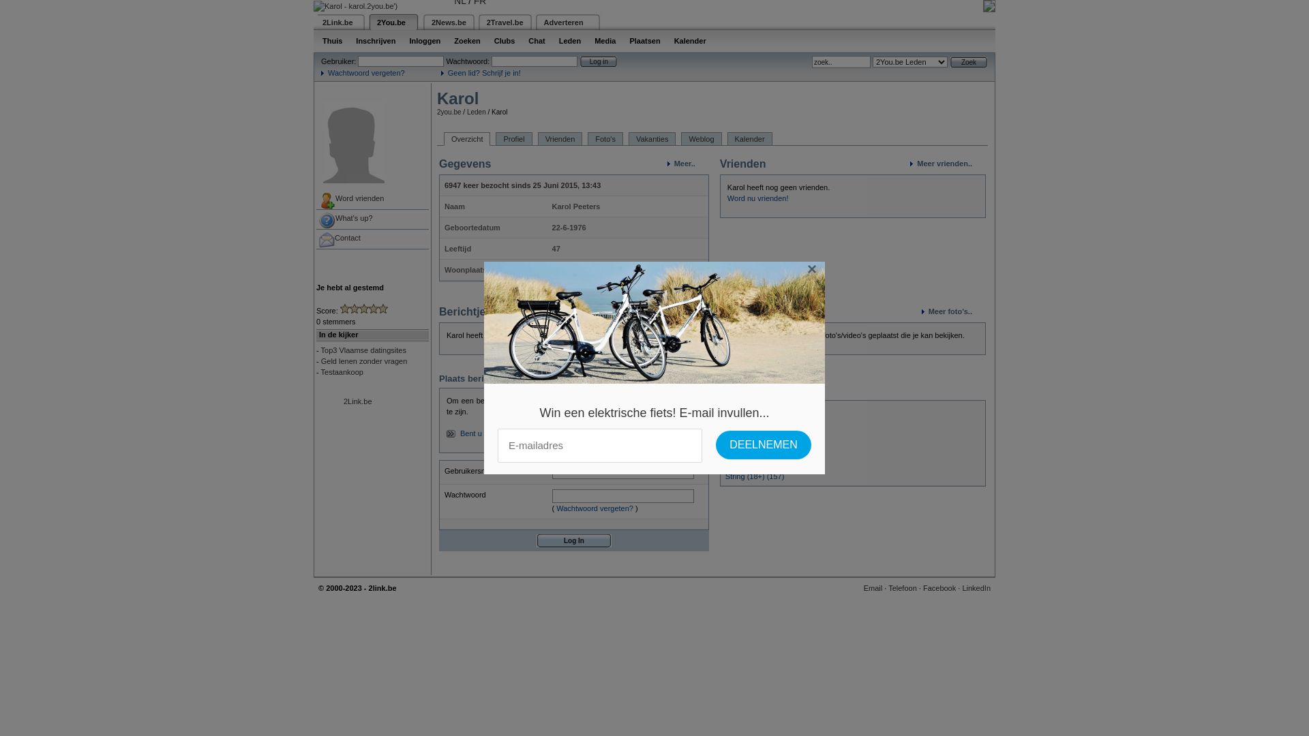 Image resolution: width=1309 pixels, height=736 pixels. I want to click on 2Travel.be, so click(505, 22).